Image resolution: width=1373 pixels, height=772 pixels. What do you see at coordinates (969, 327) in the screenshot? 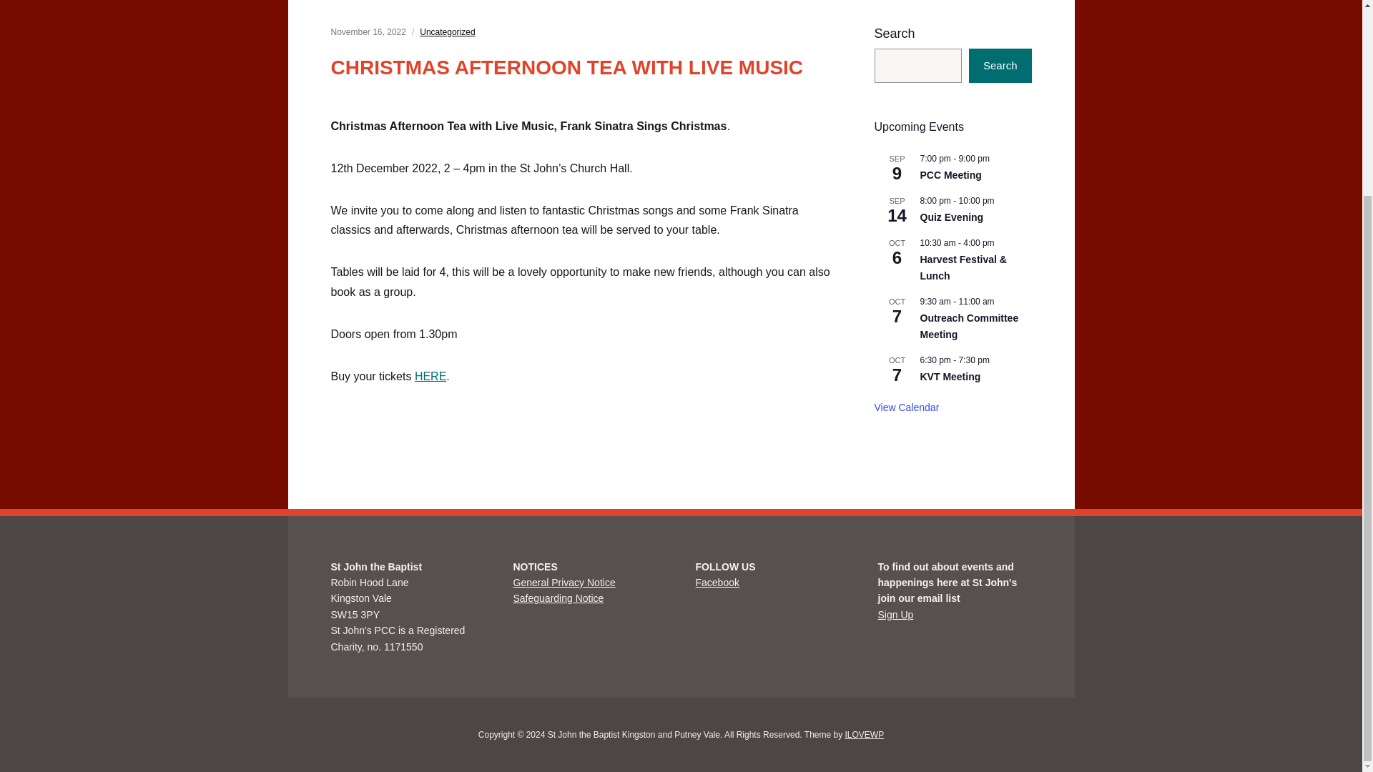
I see `Outreach Committee Meeting` at bounding box center [969, 327].